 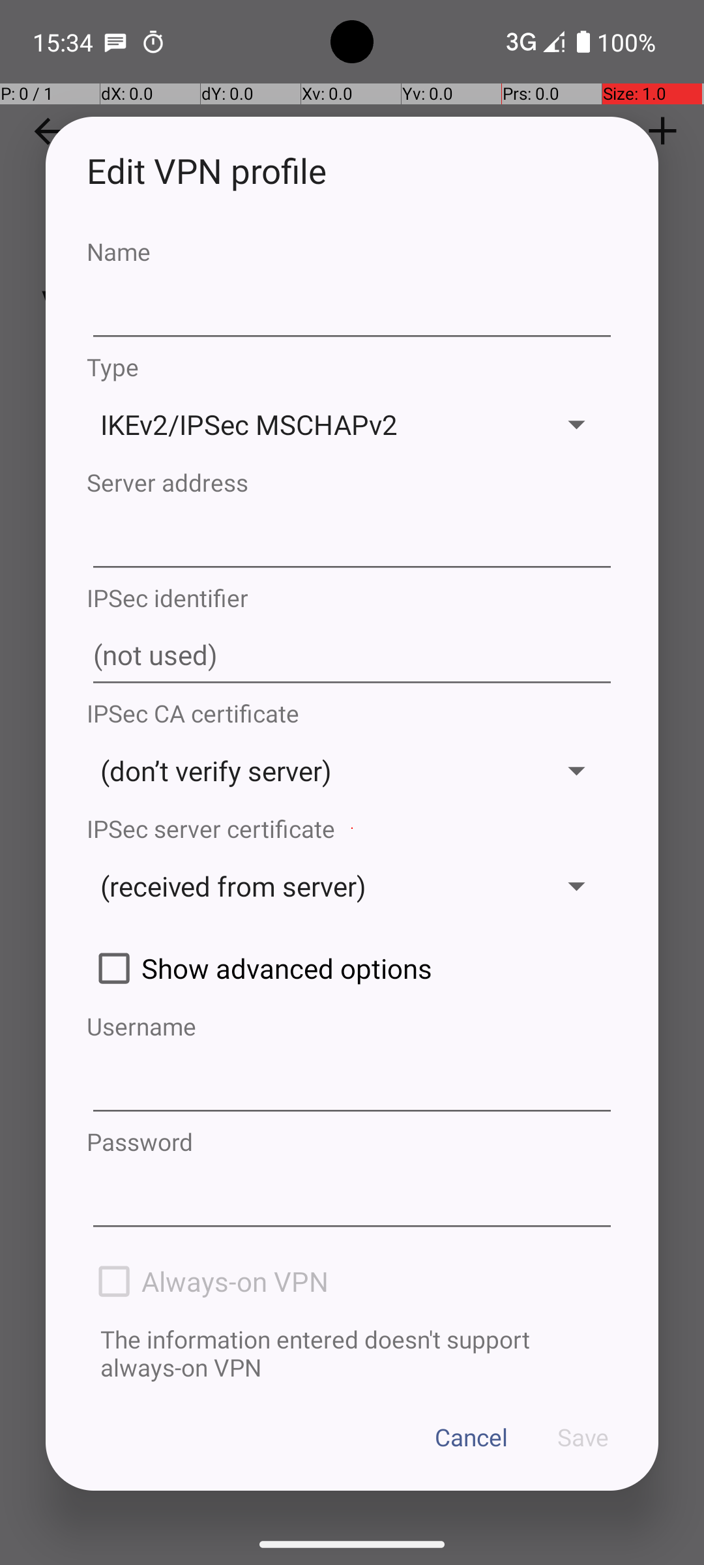 What do you see at coordinates (352, 713) in the screenshot?
I see `IPSec CA certificate` at bounding box center [352, 713].